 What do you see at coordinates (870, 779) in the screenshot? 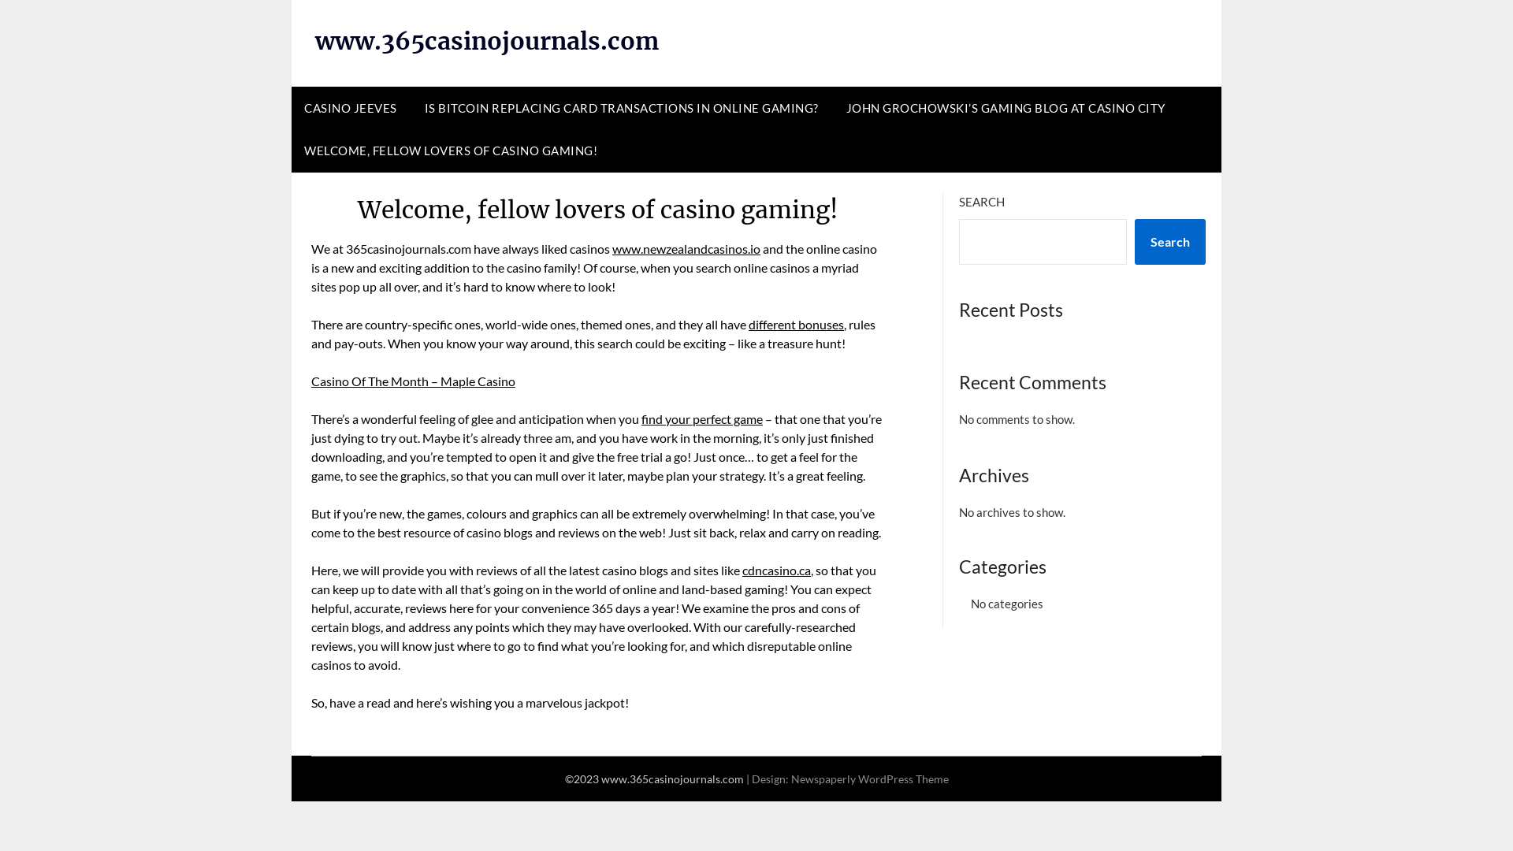
I see `Newspaperly WordPress Theme` at bounding box center [870, 779].